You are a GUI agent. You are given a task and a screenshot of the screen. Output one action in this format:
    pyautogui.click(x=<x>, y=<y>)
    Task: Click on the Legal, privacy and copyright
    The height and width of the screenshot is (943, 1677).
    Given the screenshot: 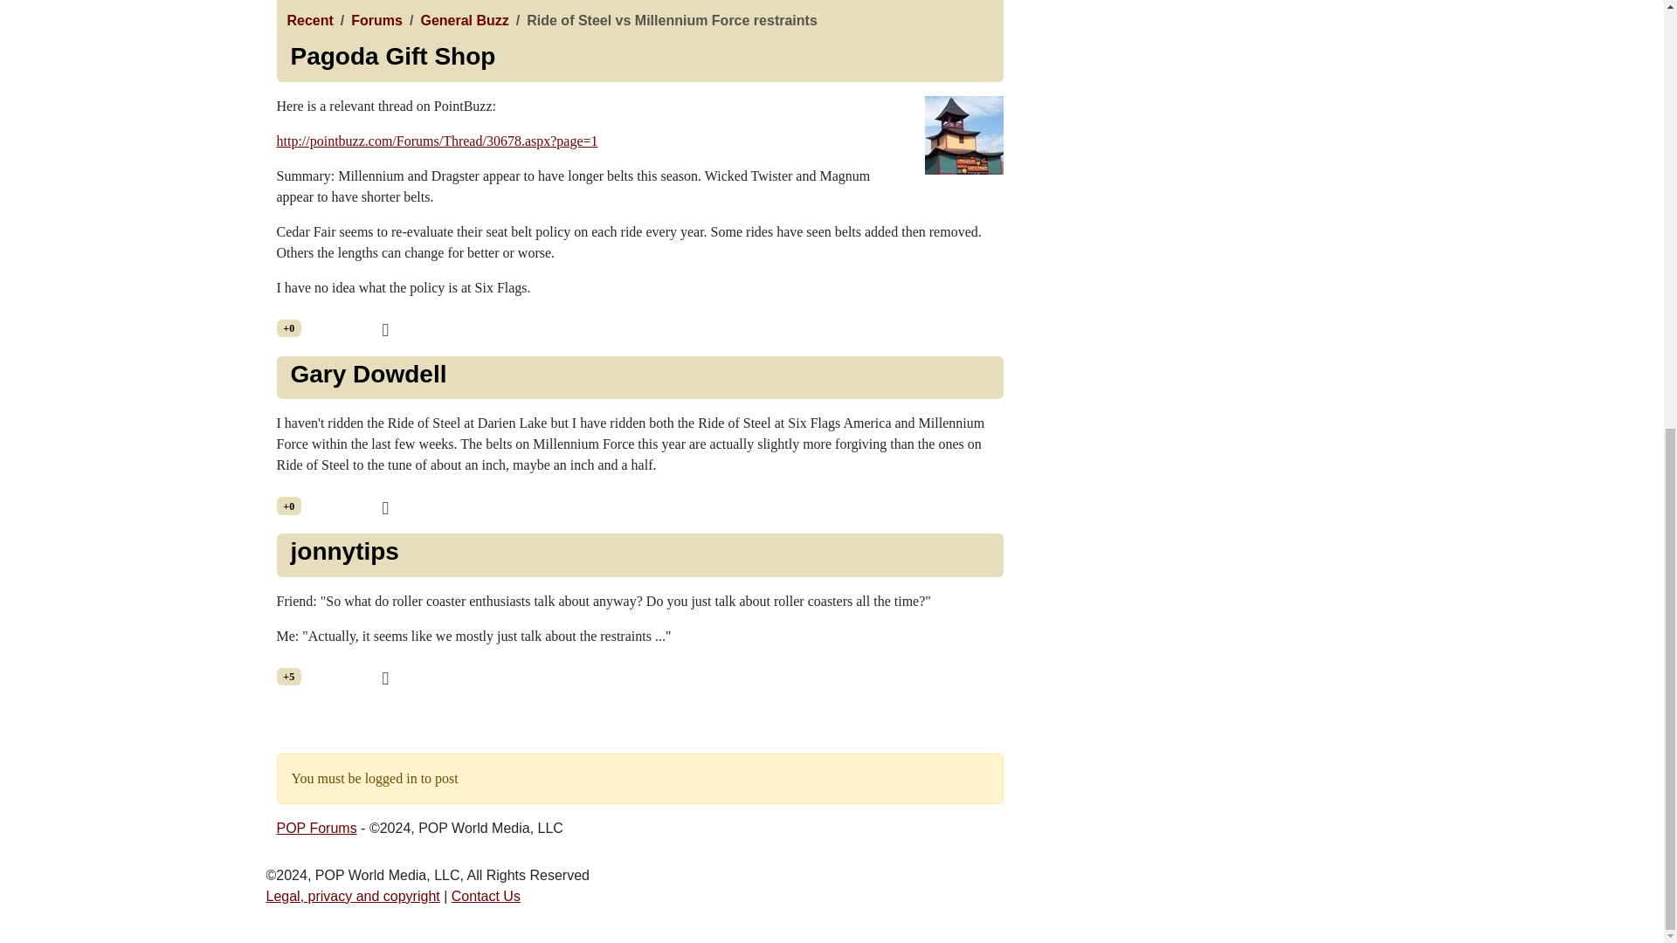 What is the action you would take?
    pyautogui.click(x=352, y=896)
    